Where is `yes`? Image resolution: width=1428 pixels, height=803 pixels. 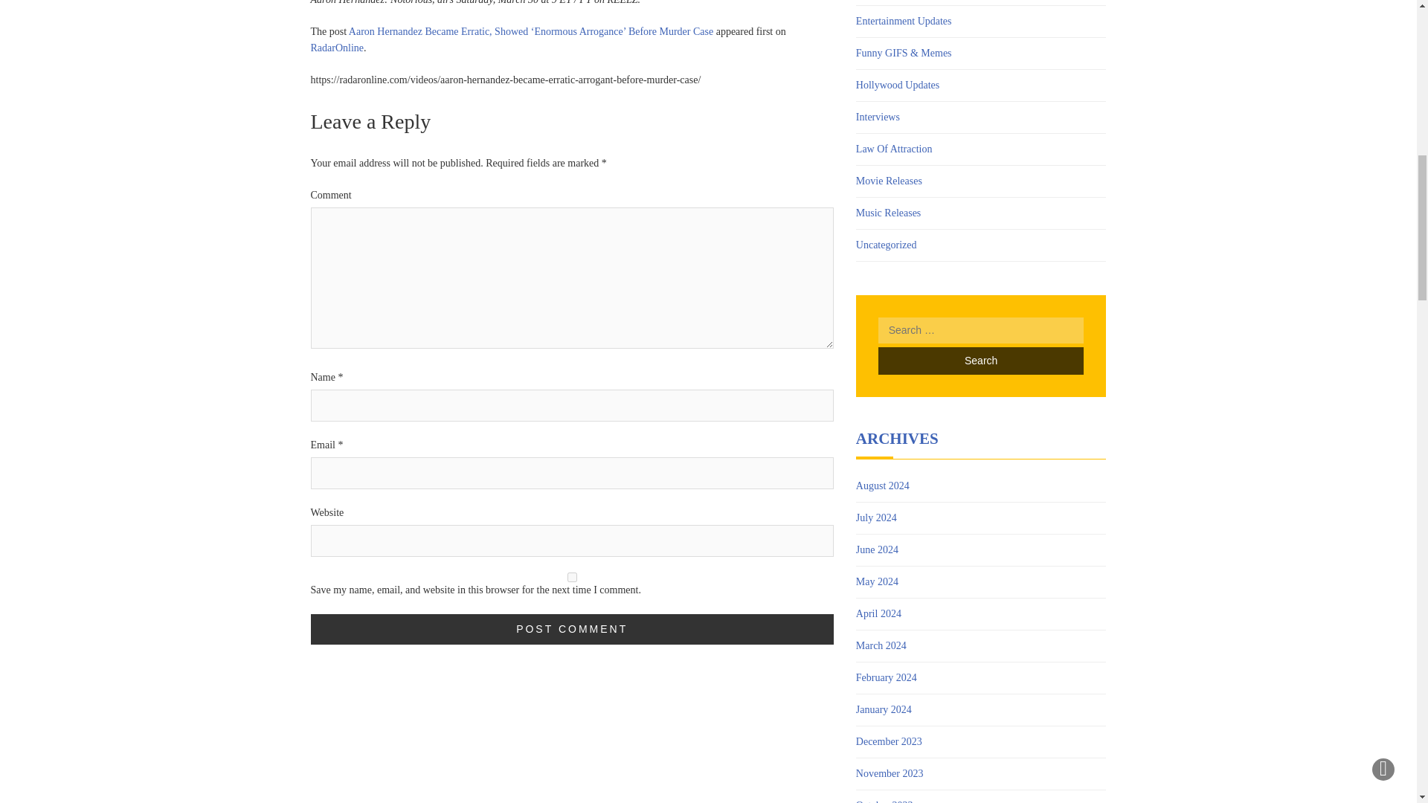 yes is located at coordinates (573, 577).